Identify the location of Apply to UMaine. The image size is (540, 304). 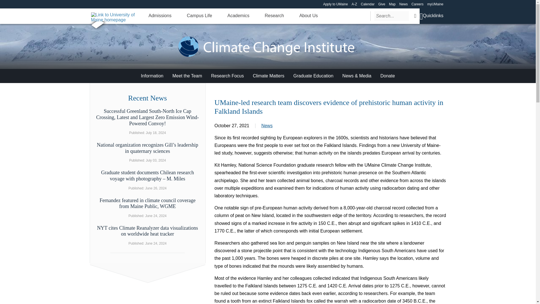
(335, 4).